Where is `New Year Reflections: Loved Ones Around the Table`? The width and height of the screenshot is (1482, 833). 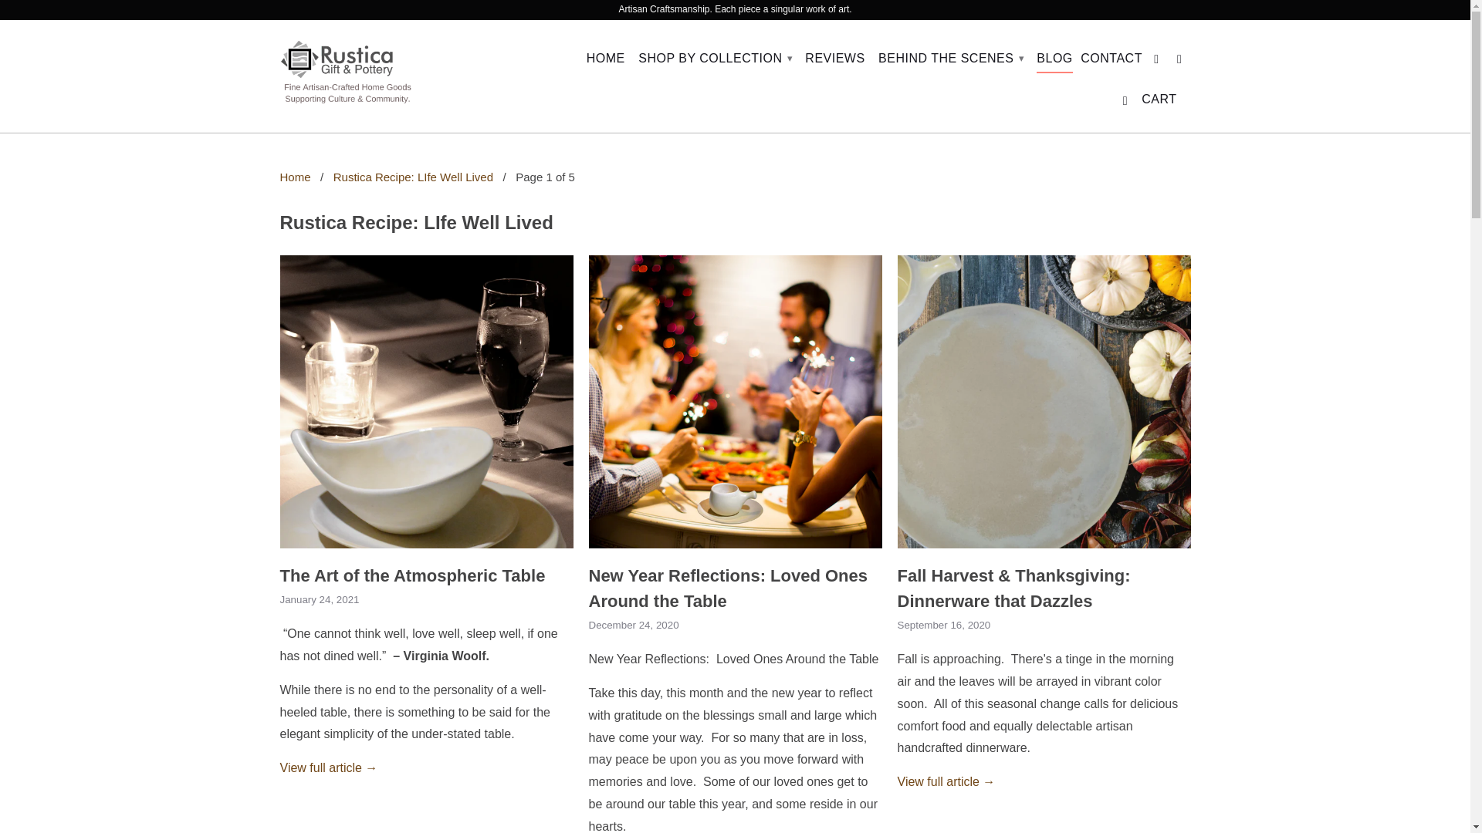
New Year Reflections: Loved Ones Around the Table is located at coordinates (727, 588).